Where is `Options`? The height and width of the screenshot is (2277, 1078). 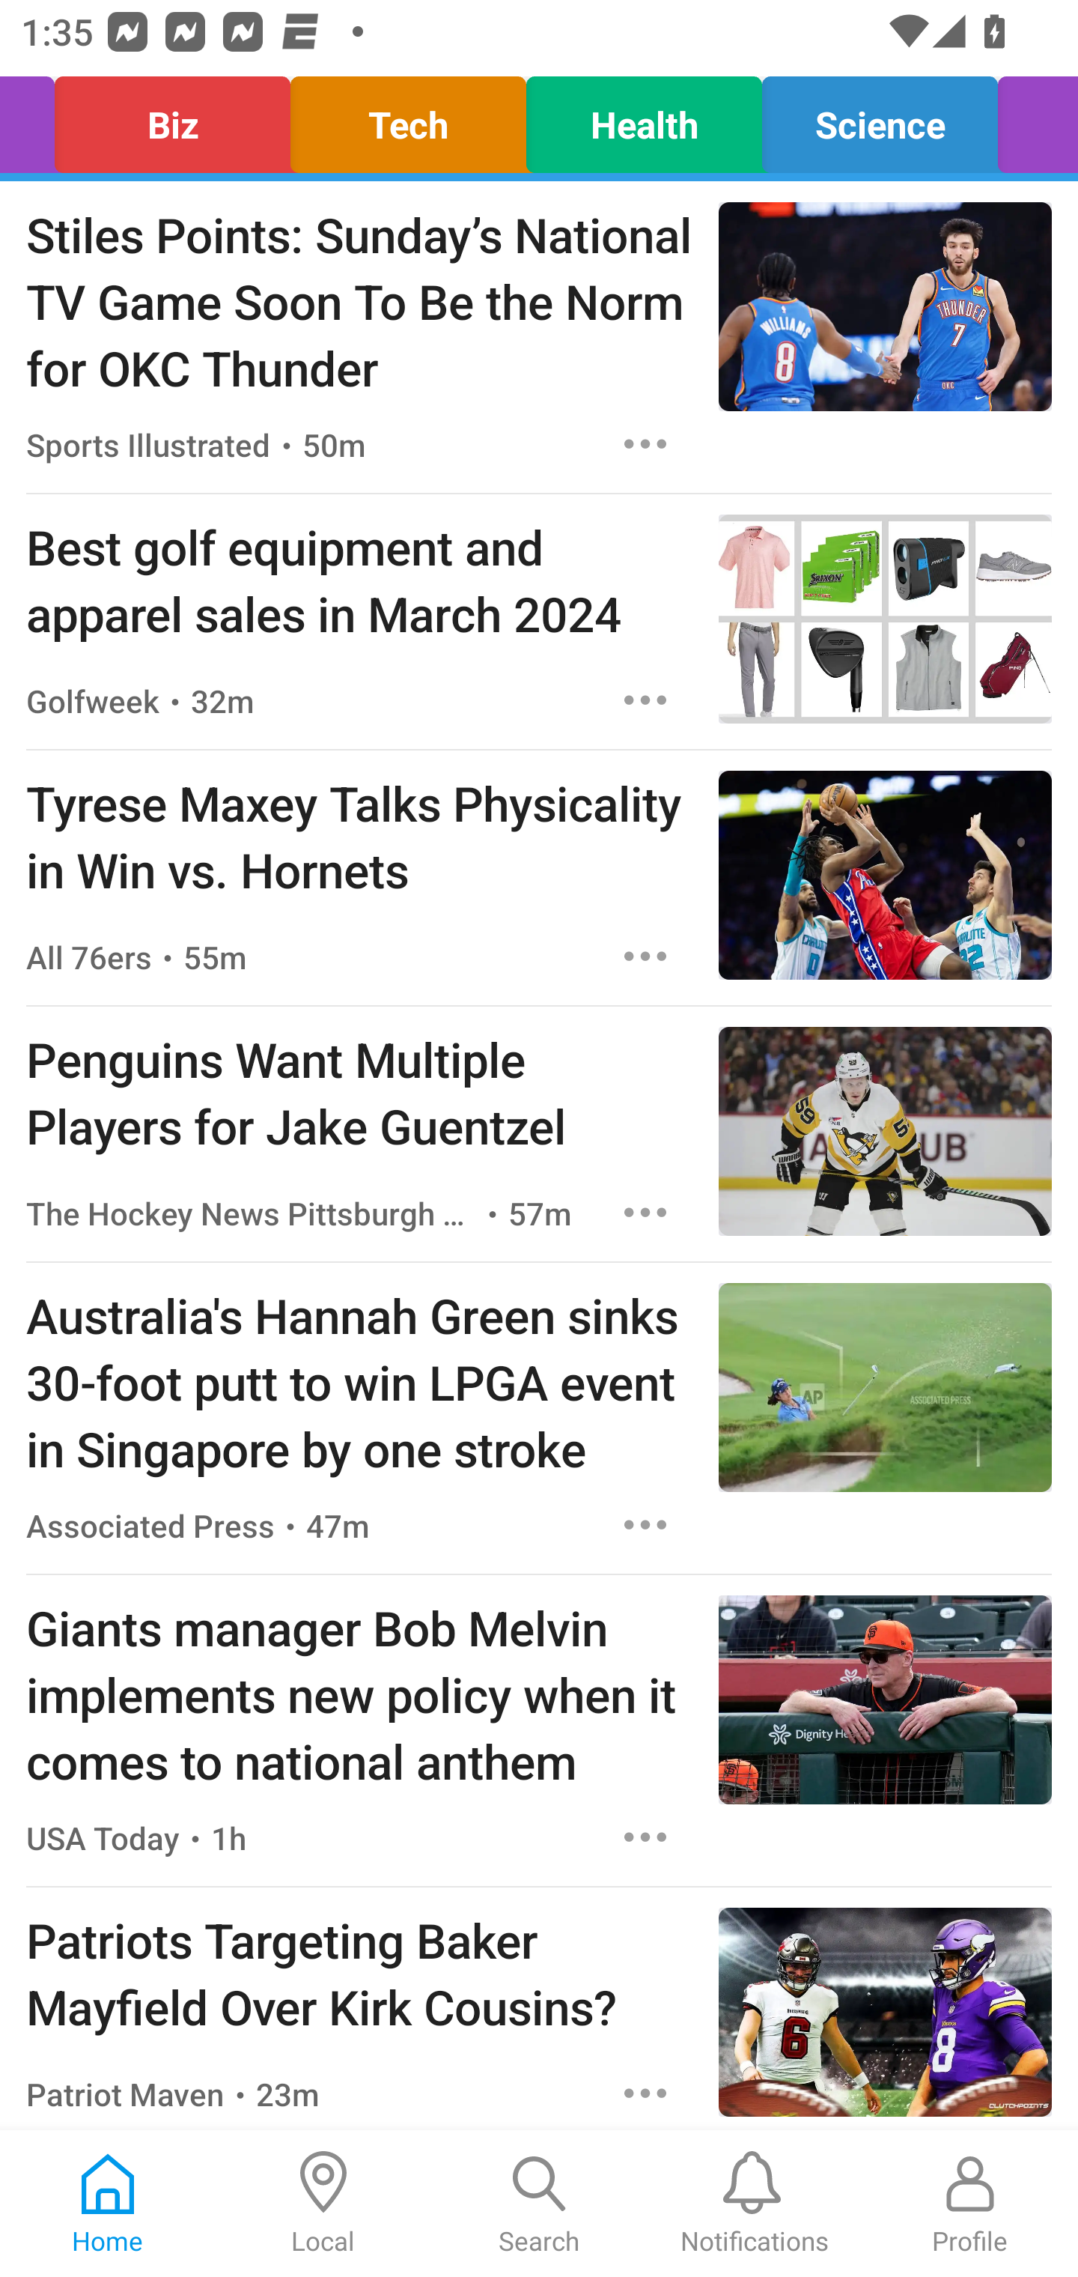
Options is located at coordinates (645, 956).